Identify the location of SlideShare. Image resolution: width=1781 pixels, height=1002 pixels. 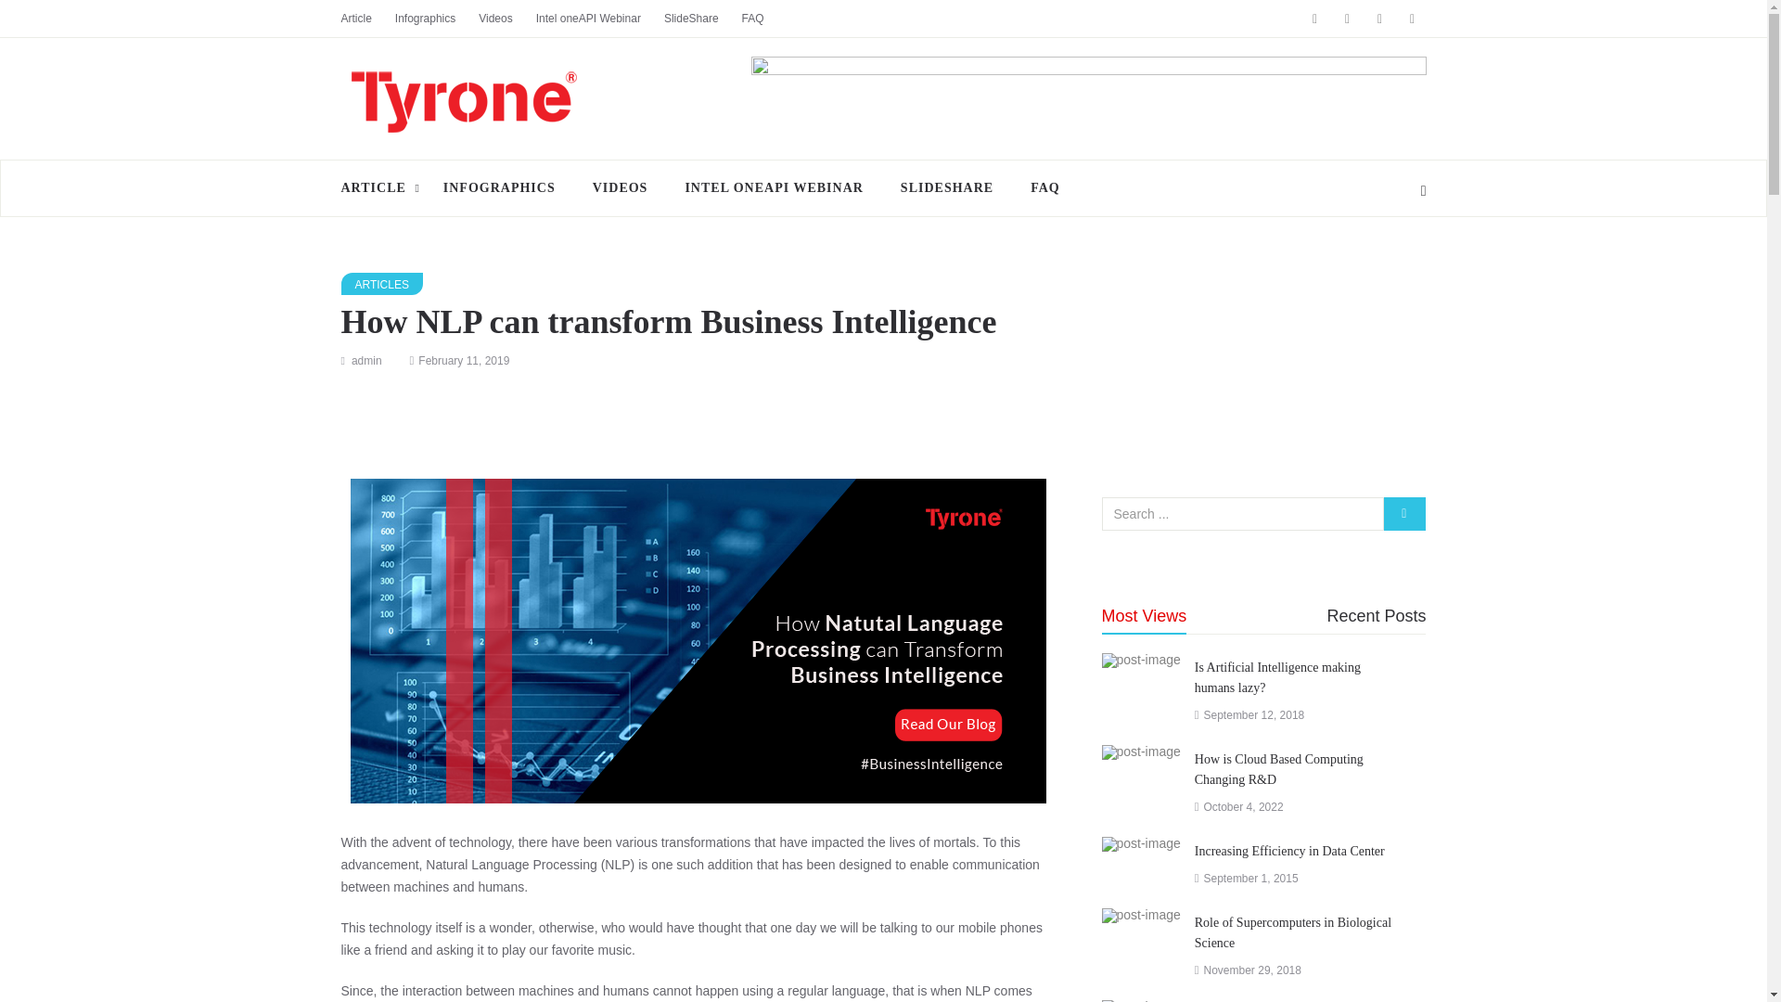
(703, 19).